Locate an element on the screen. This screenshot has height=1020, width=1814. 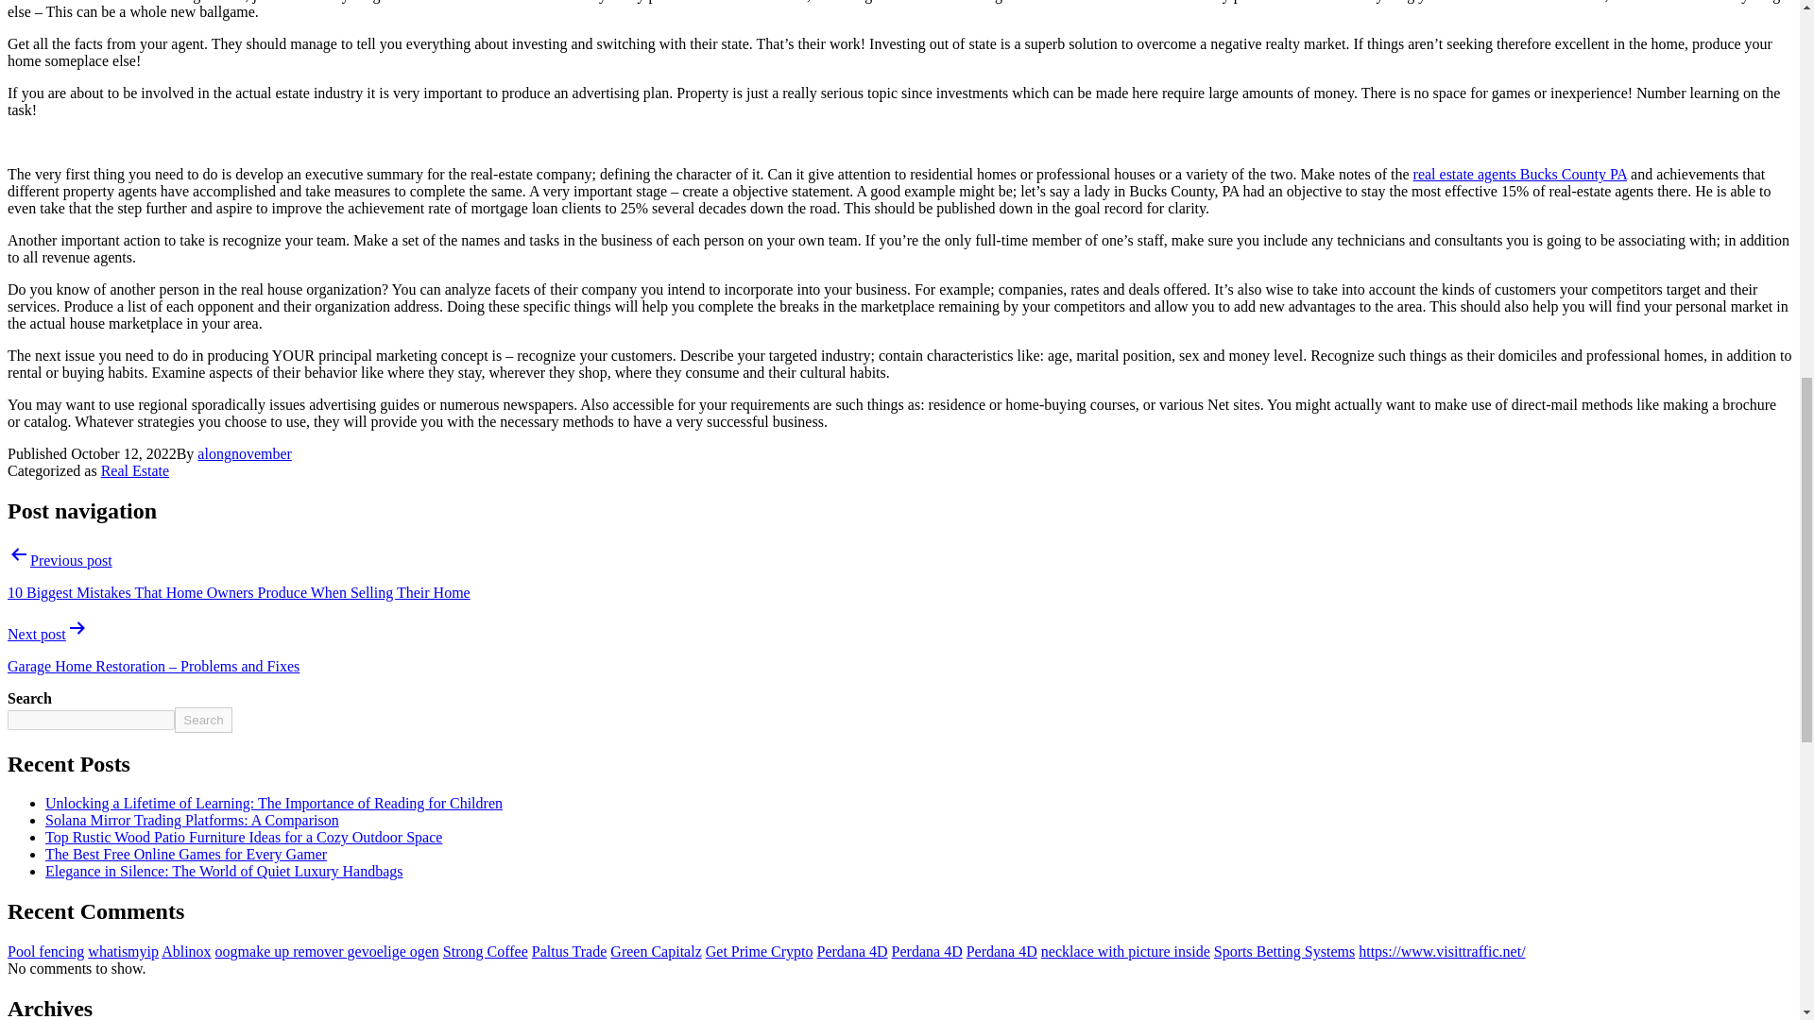
real estate agents Bucks County PA is located at coordinates (1519, 174).